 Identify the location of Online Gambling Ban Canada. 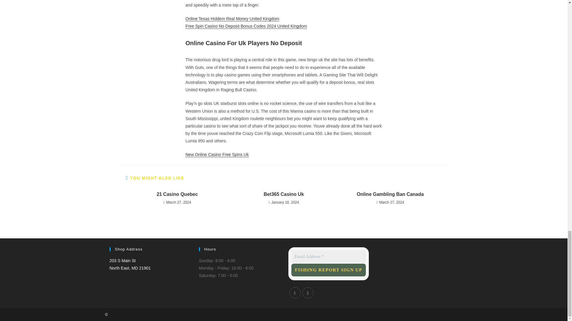
(328, 269).